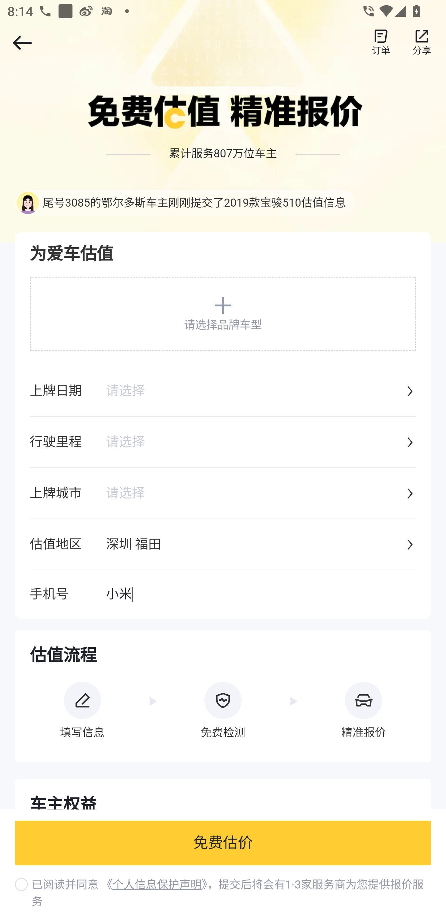  I want to click on 深圳 福田, so click(255, 545).